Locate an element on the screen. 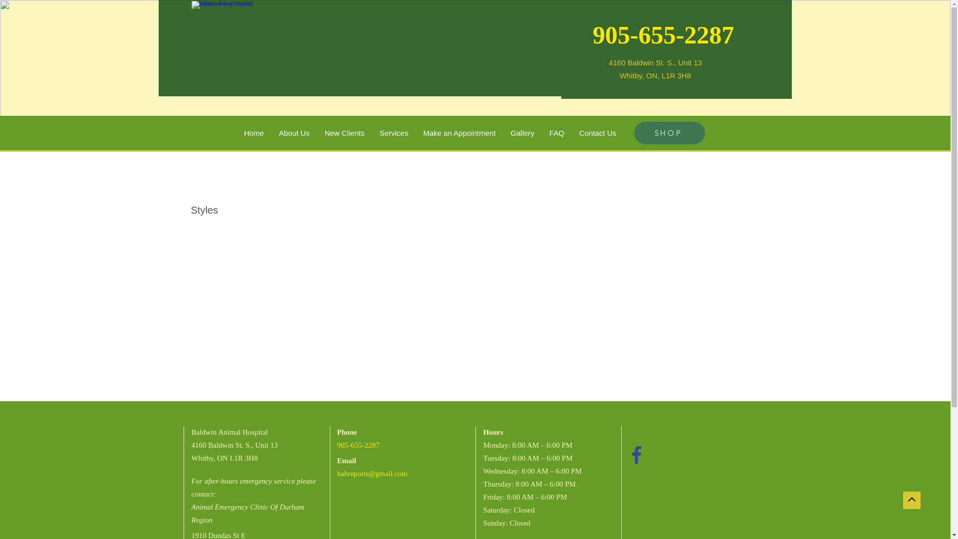 The width and height of the screenshot is (958, 539). Home is located at coordinates (254, 133).